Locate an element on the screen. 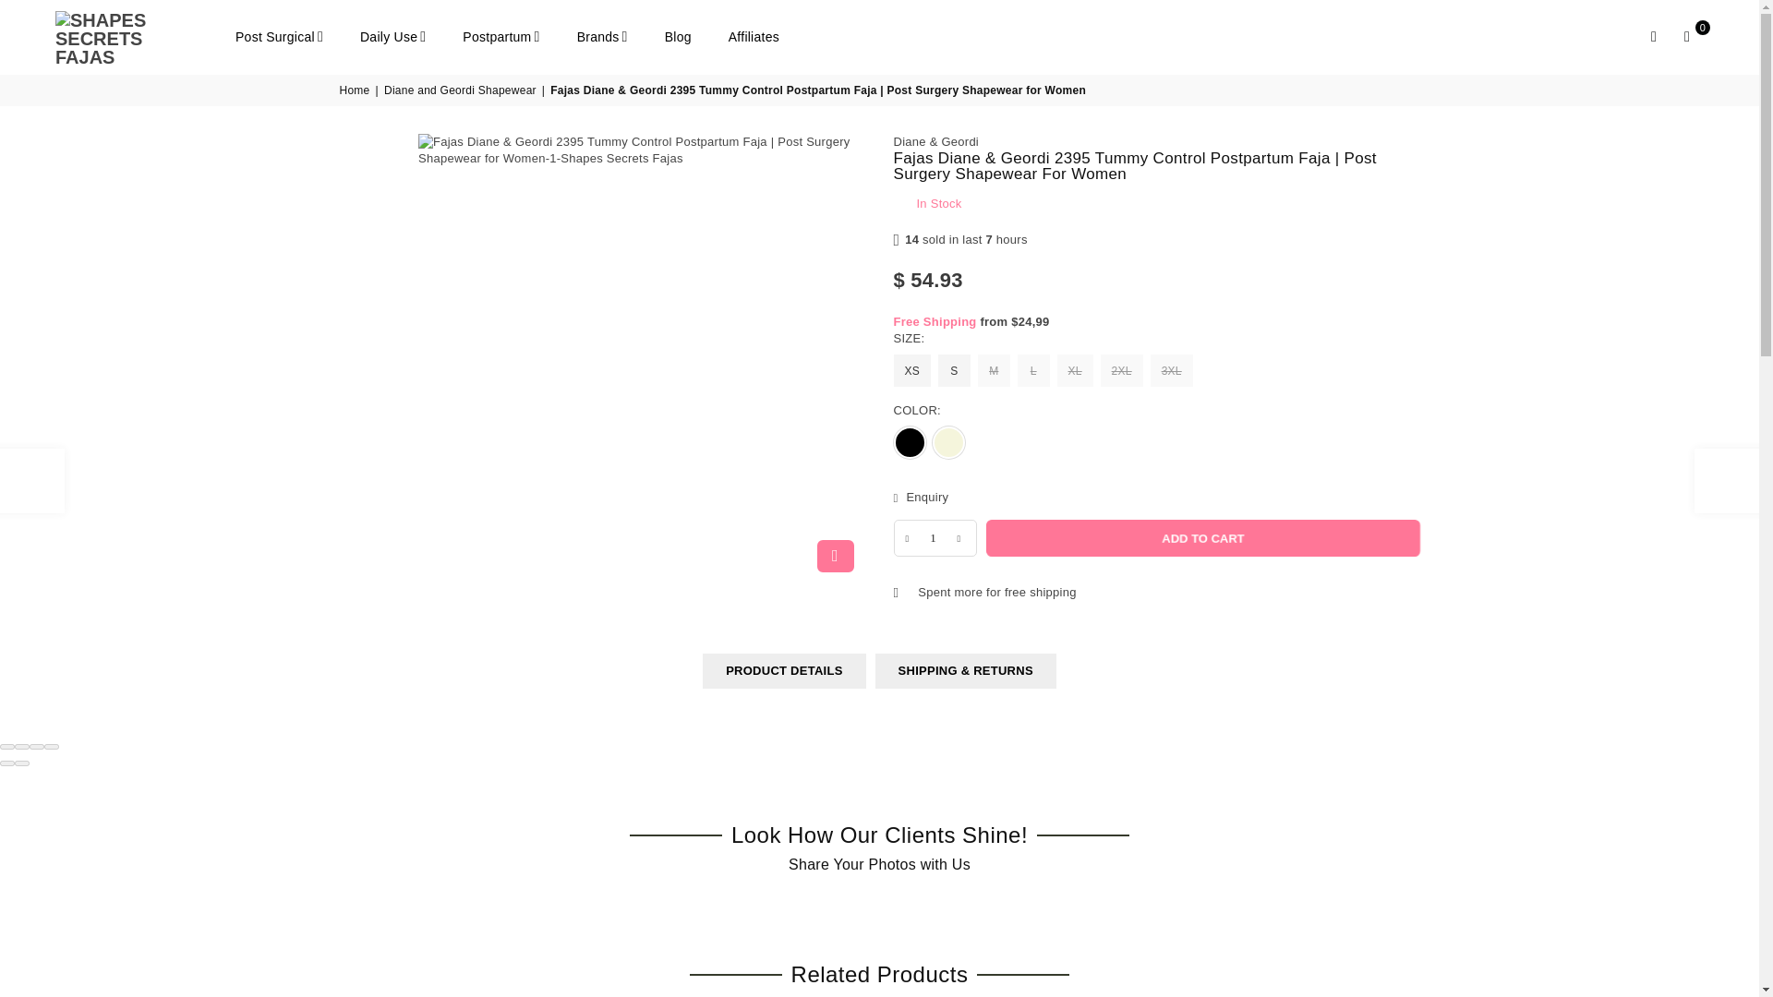 The width and height of the screenshot is (1773, 997). Blog is located at coordinates (678, 37).